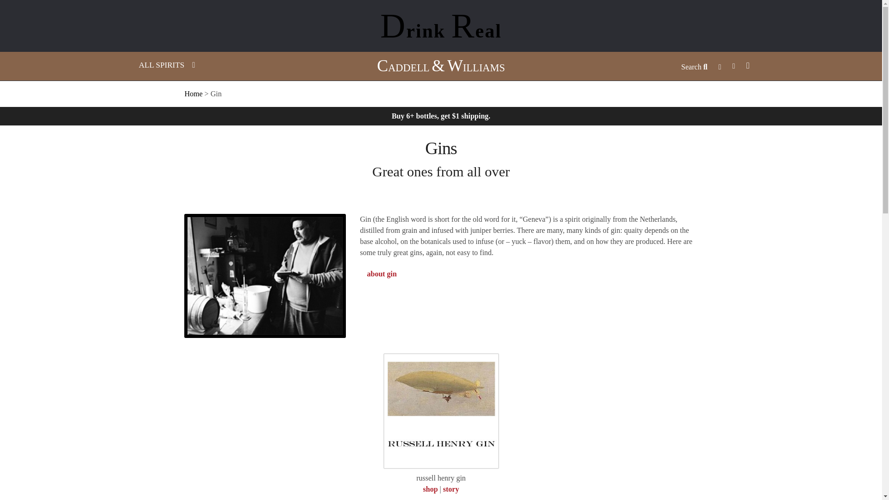  What do you see at coordinates (167, 65) in the screenshot?
I see `ALL SPIRITS` at bounding box center [167, 65].